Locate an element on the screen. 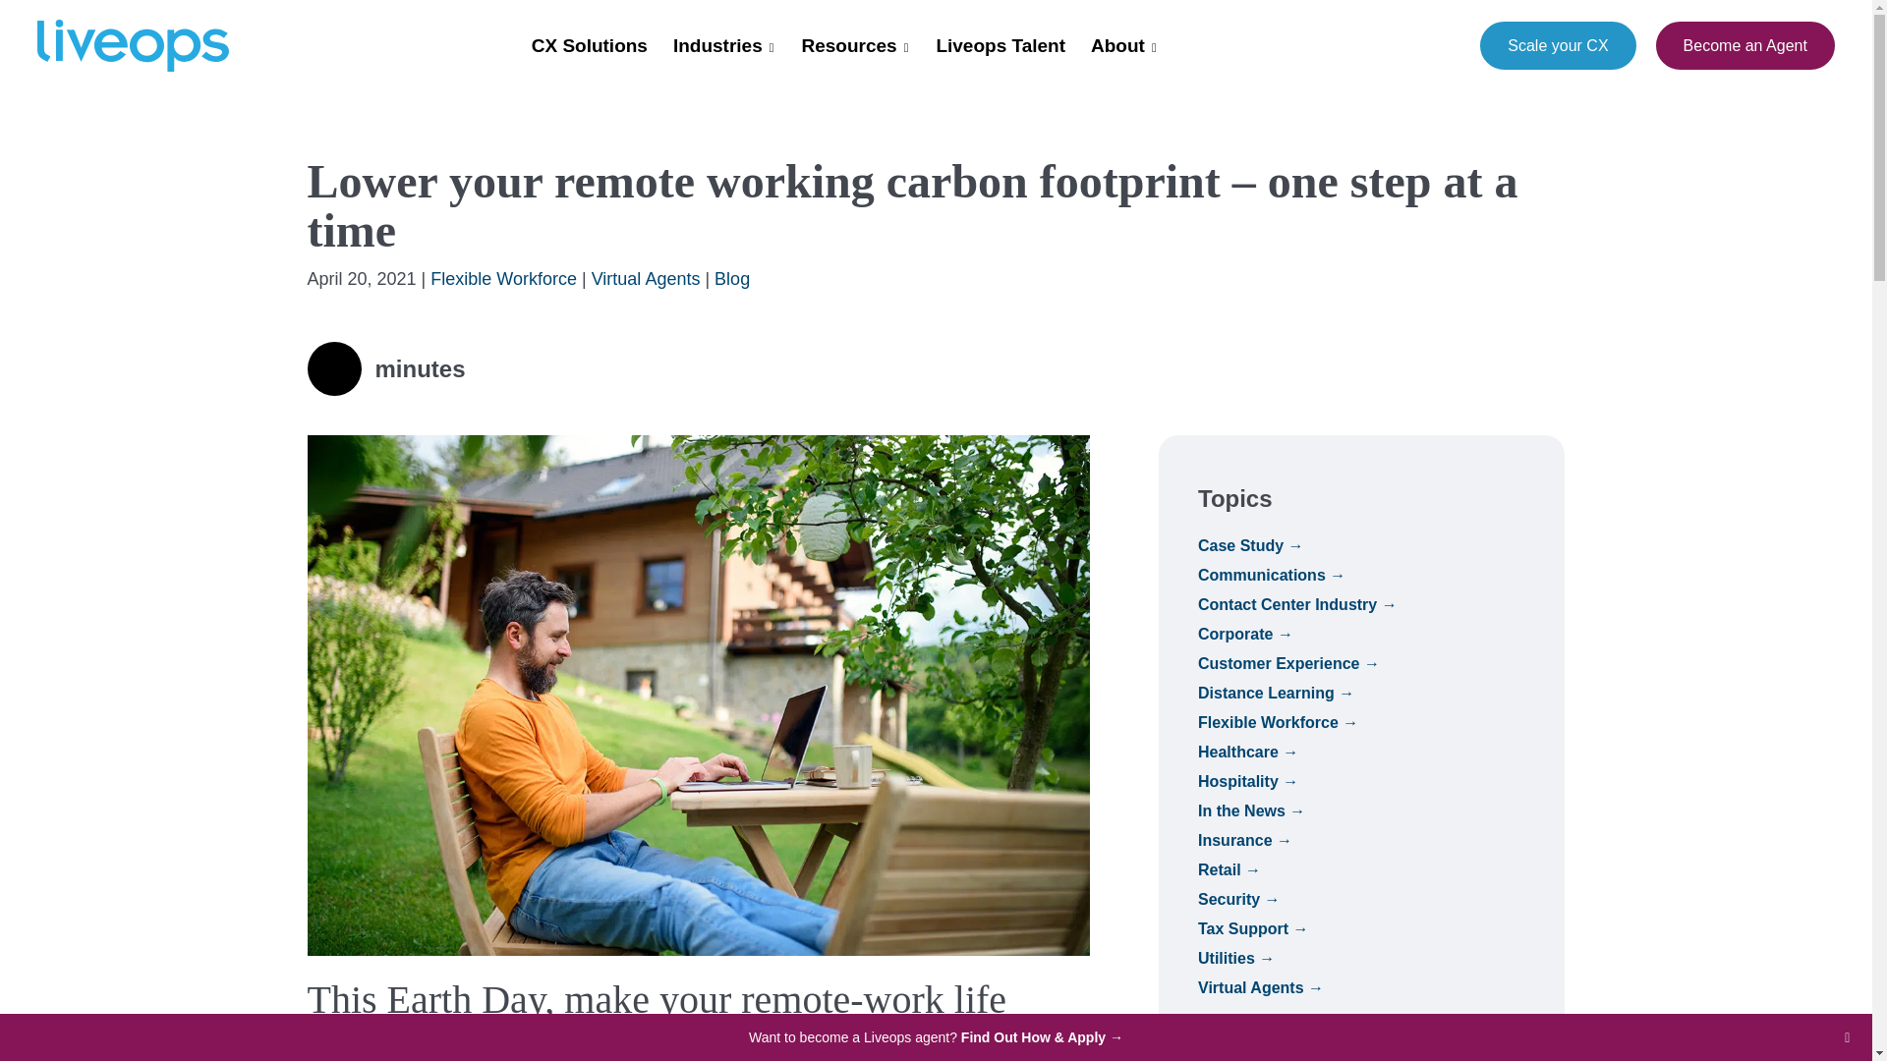  Become an Agent is located at coordinates (1745, 45).